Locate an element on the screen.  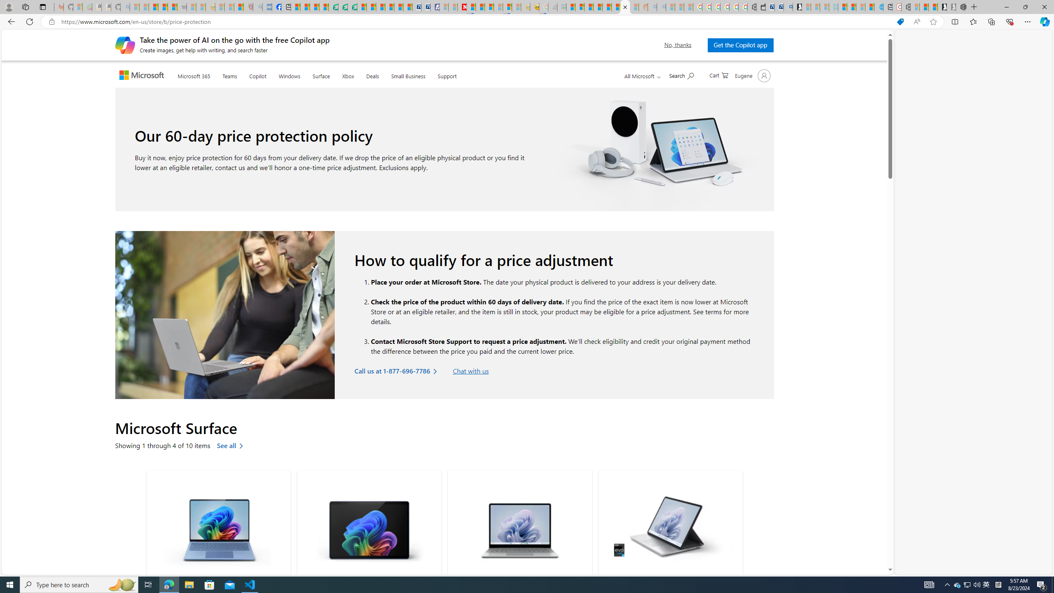
Microsoft Word - consumer-privacy address update 2.2021 is located at coordinates (352, 7).